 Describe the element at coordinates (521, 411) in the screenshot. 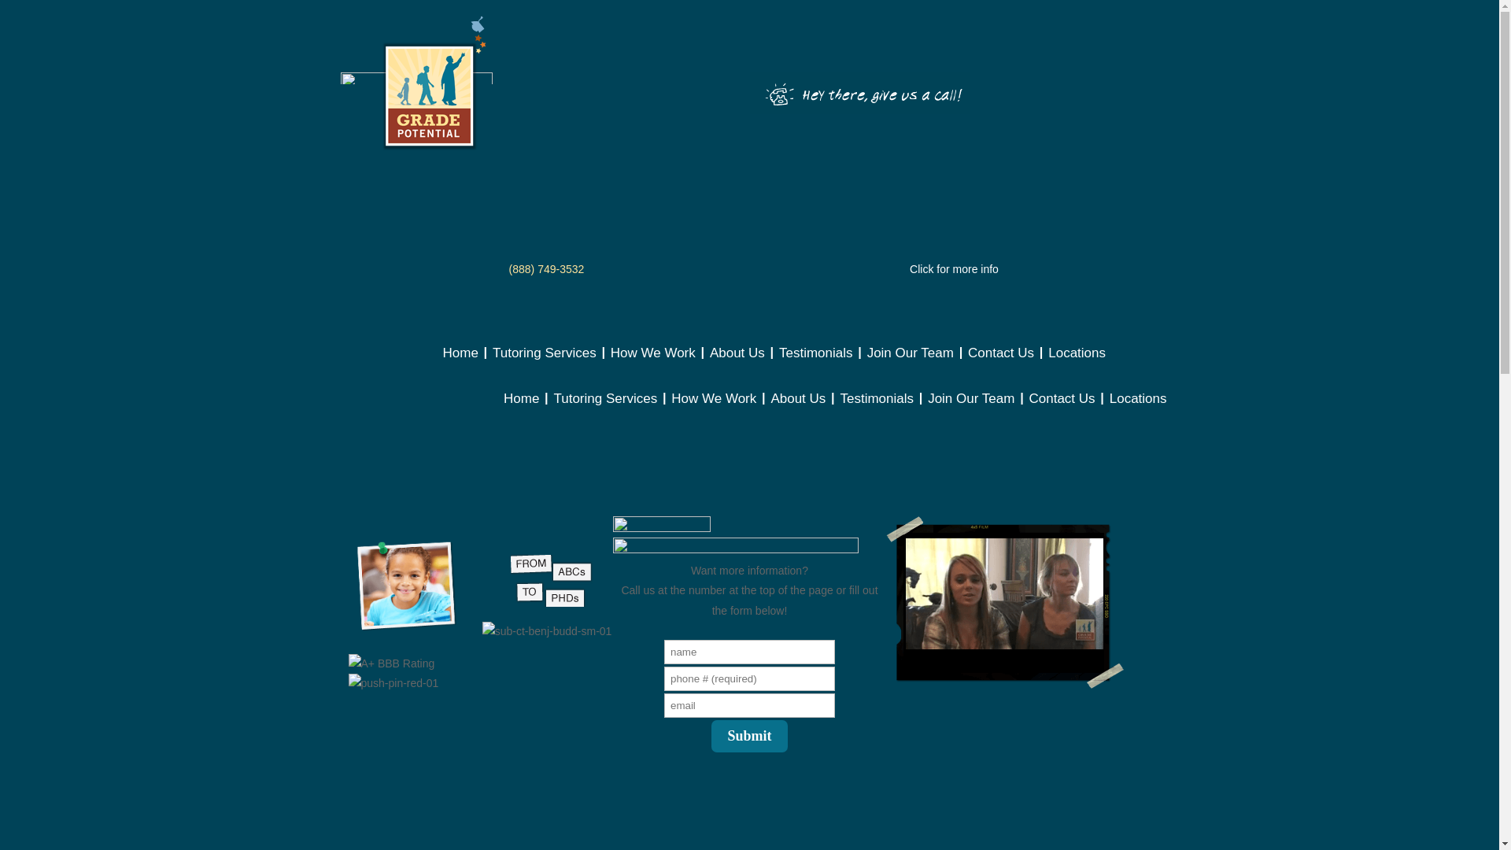

I see `Home` at that location.